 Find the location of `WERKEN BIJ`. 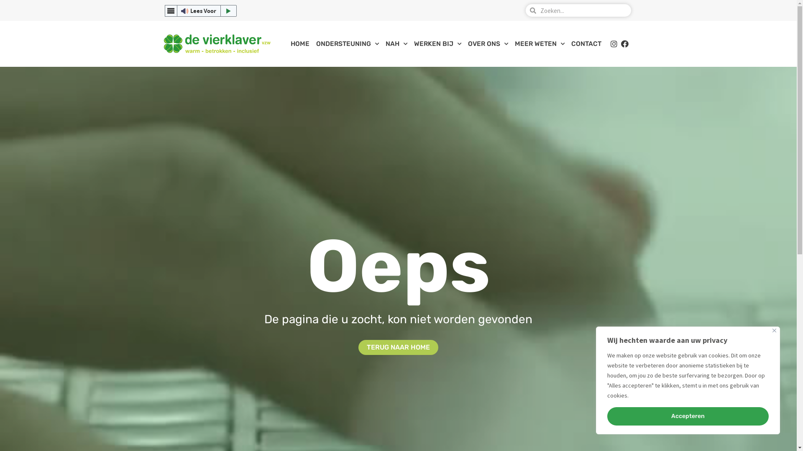

WERKEN BIJ is located at coordinates (437, 44).